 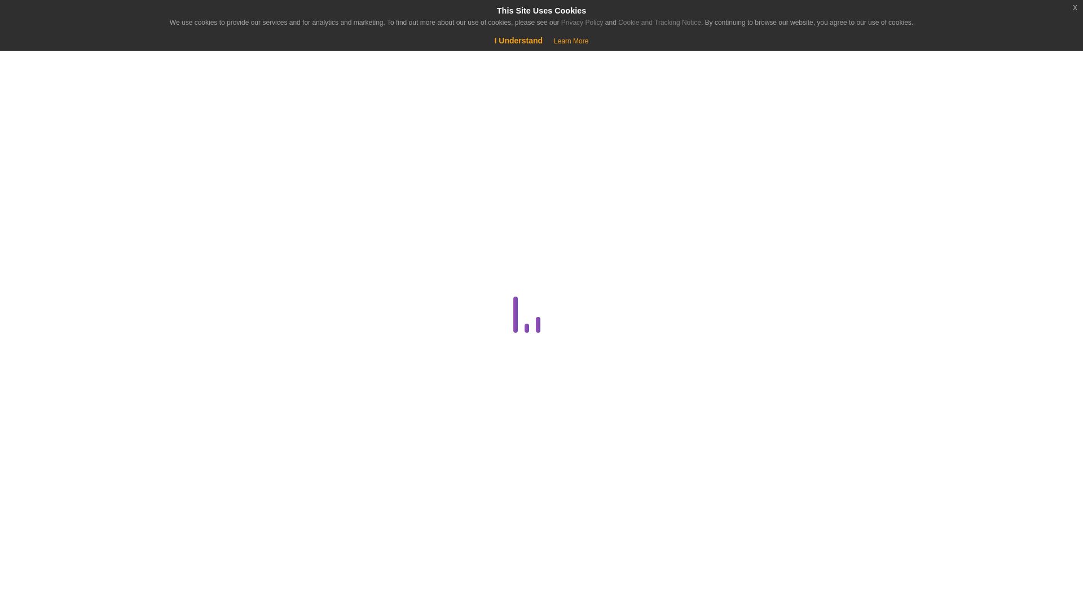 I want to click on Domains API, so click(x=211, y=422).